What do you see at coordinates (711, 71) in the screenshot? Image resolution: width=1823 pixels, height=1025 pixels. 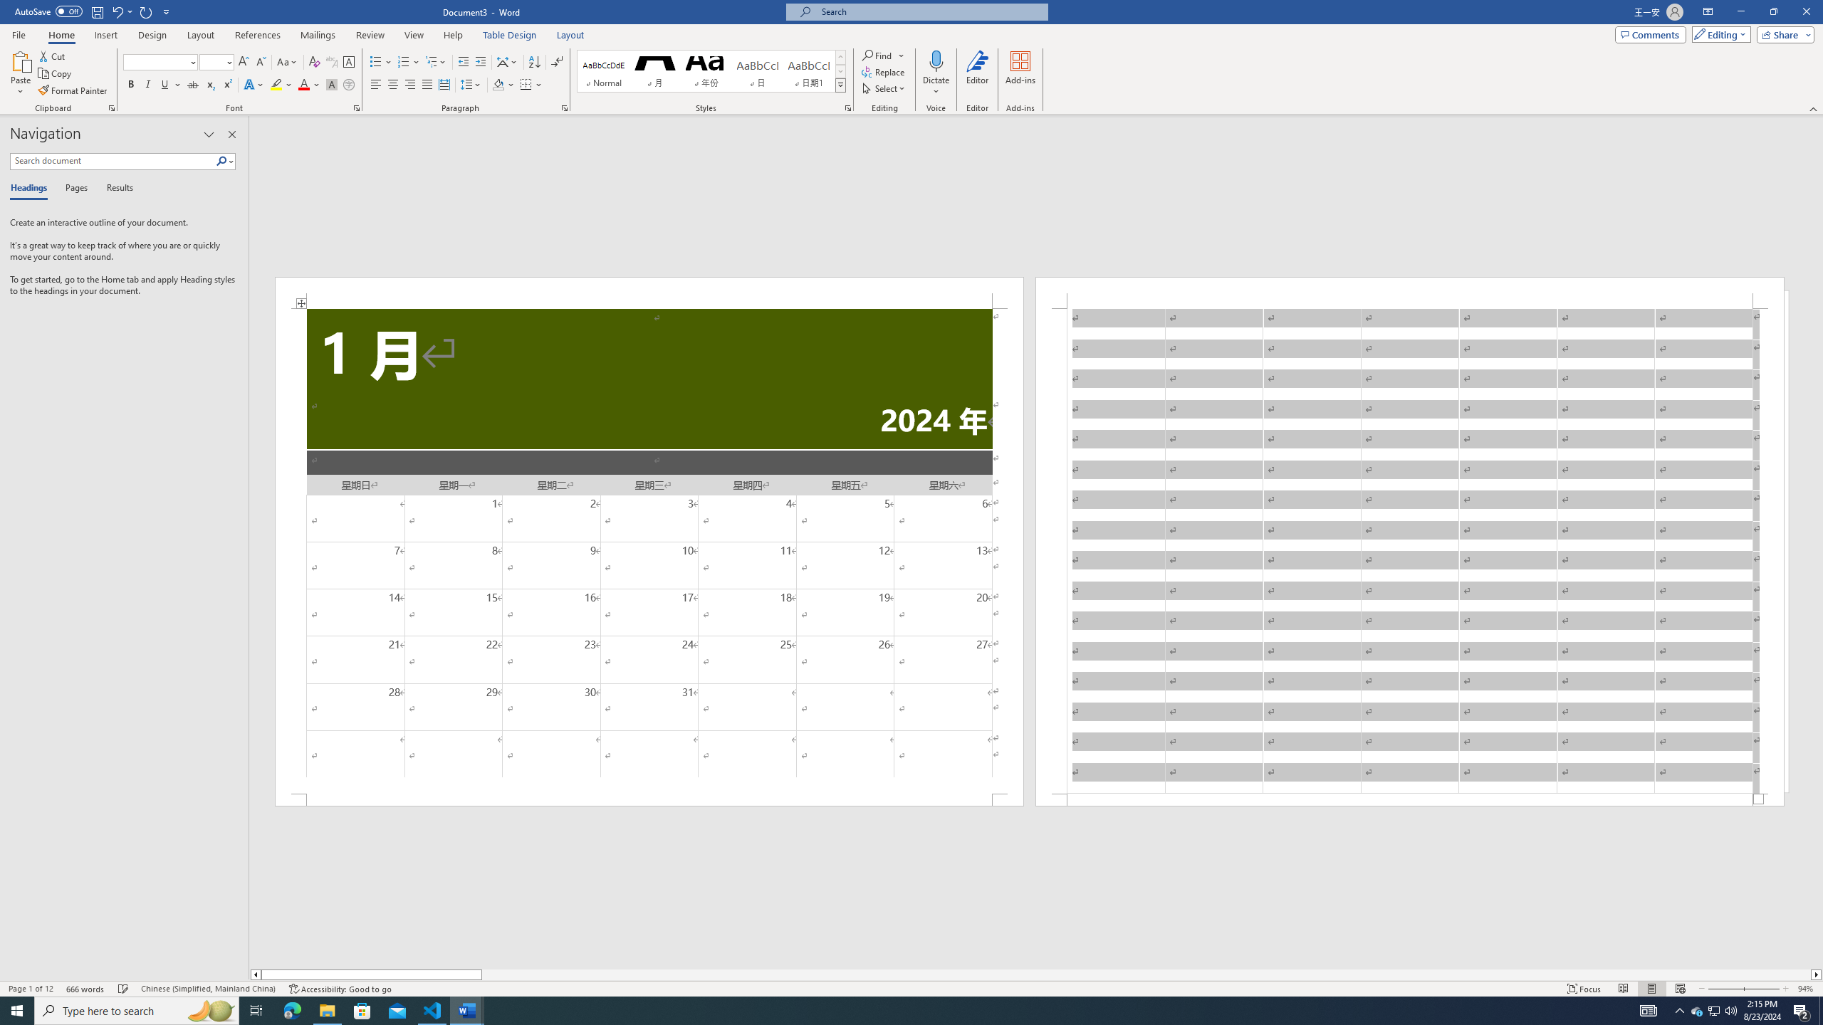 I see `AutomationID: QuickStylesGallery` at bounding box center [711, 71].